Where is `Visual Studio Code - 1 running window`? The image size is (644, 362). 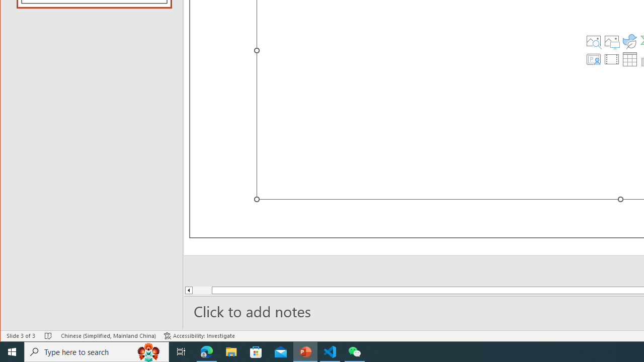
Visual Studio Code - 1 running window is located at coordinates (330, 352).